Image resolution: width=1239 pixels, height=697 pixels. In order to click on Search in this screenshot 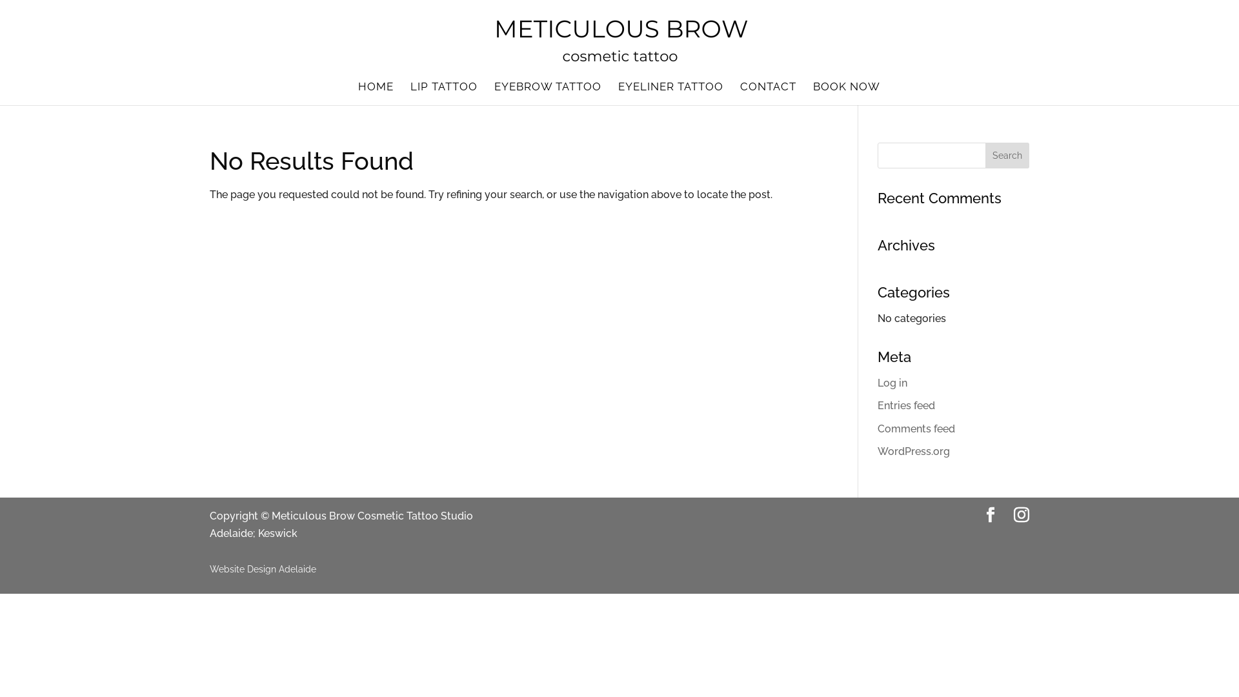, I will do `click(1007, 156)`.